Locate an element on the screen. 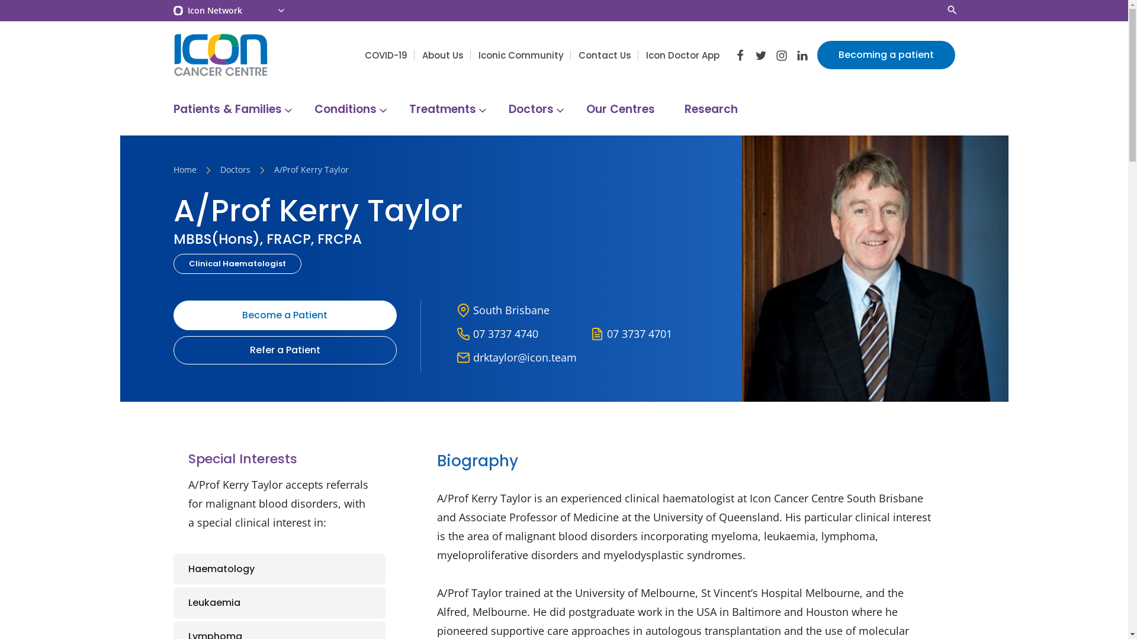 Image resolution: width=1137 pixels, height=639 pixels. About Us is located at coordinates (442, 56).